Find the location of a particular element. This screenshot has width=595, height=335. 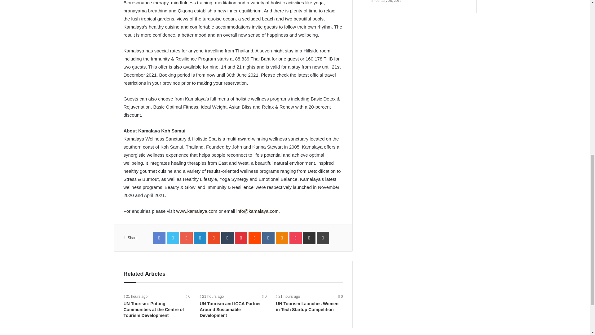

Facebook is located at coordinates (159, 238).